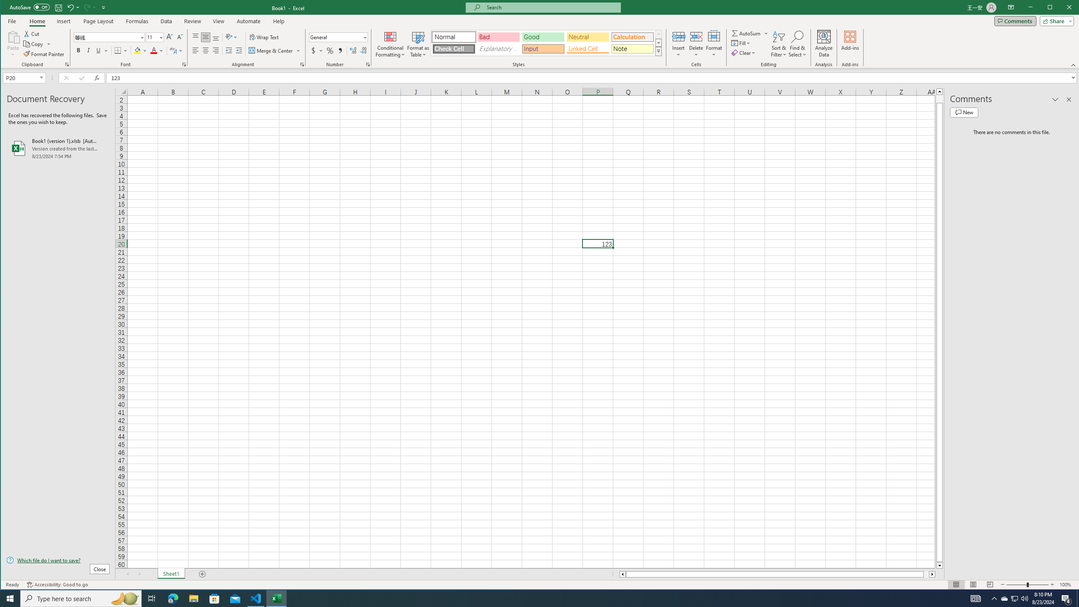 This screenshot has height=607, width=1079. What do you see at coordinates (13, 36) in the screenshot?
I see `Paste` at bounding box center [13, 36].